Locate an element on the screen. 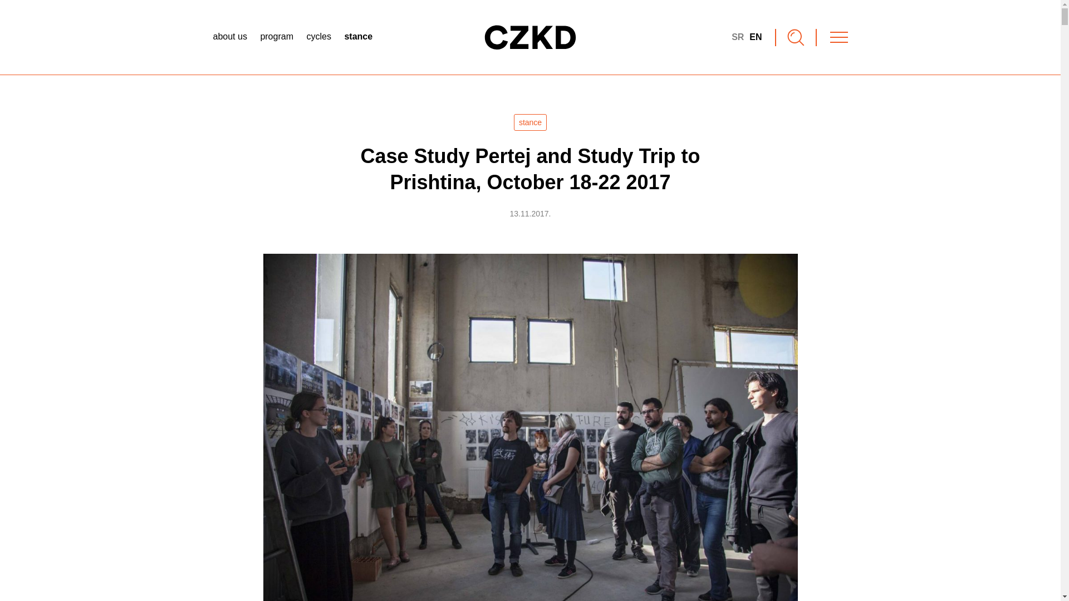  about us is located at coordinates (229, 37).